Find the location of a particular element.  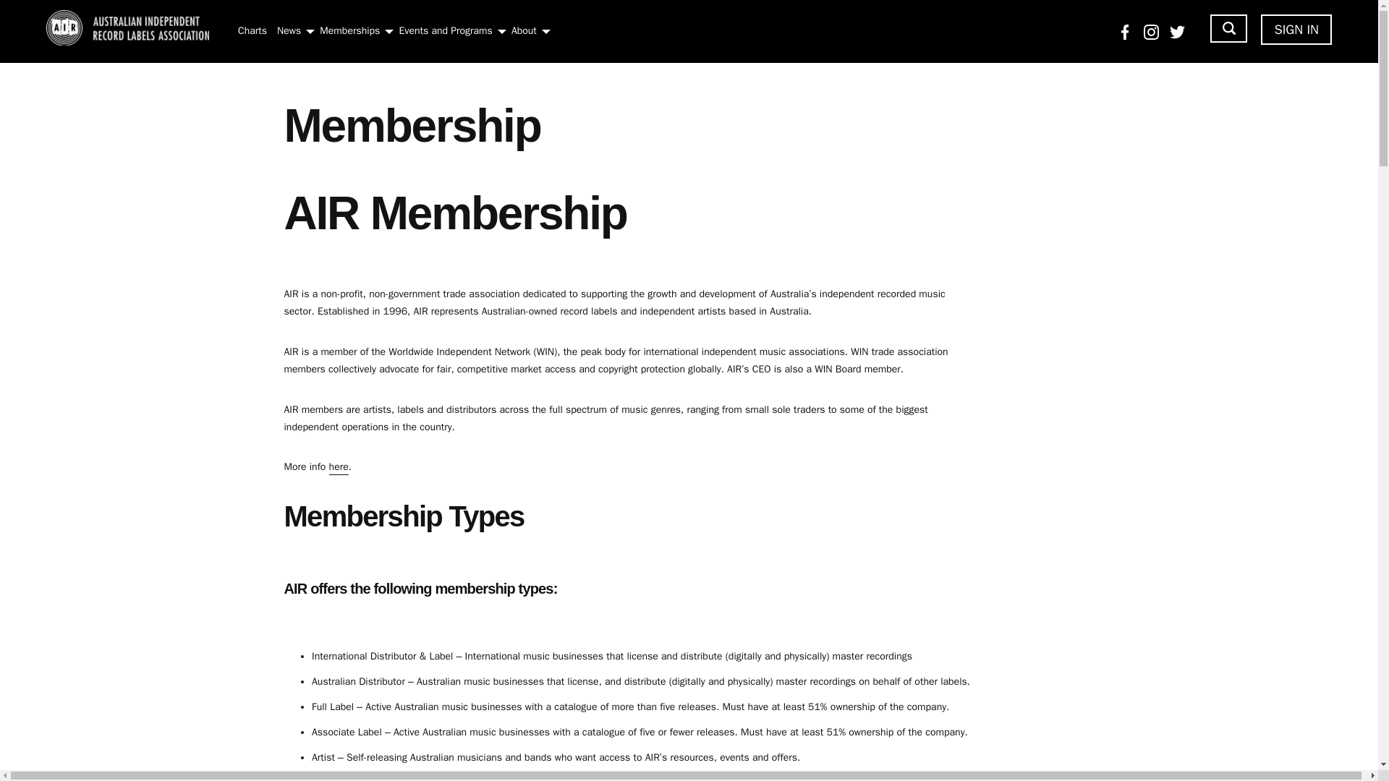

About is located at coordinates (524, 30).